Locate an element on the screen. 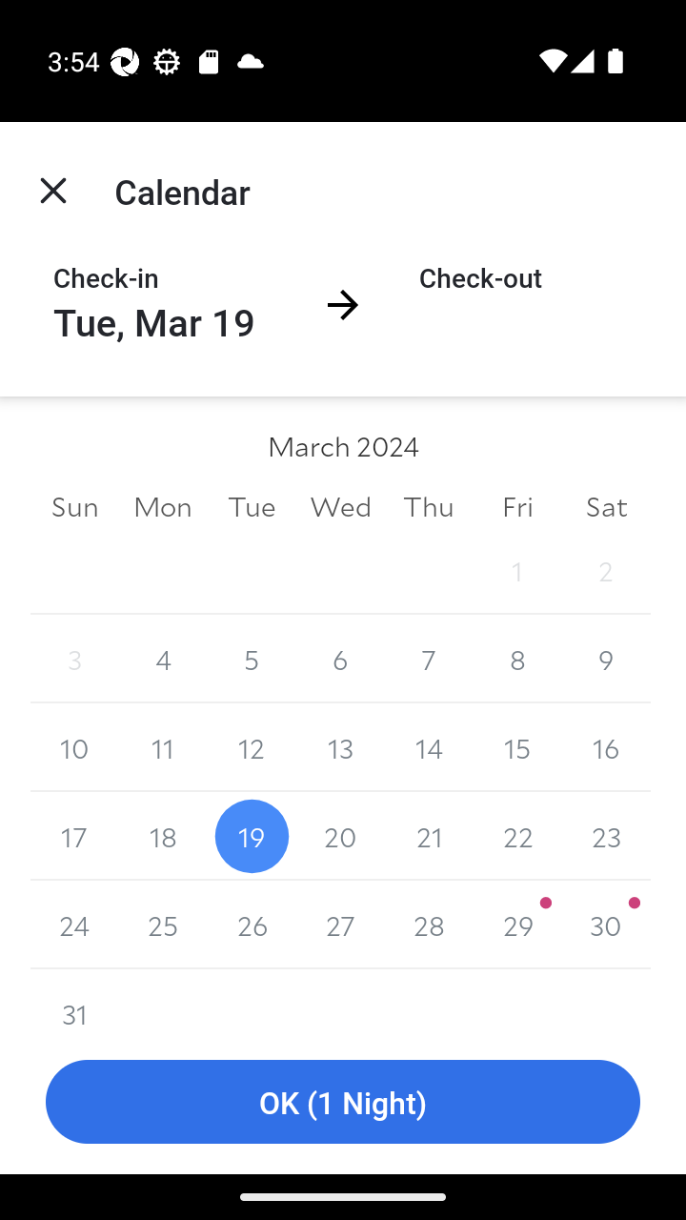  8 8 March 2024 is located at coordinates (516, 660).